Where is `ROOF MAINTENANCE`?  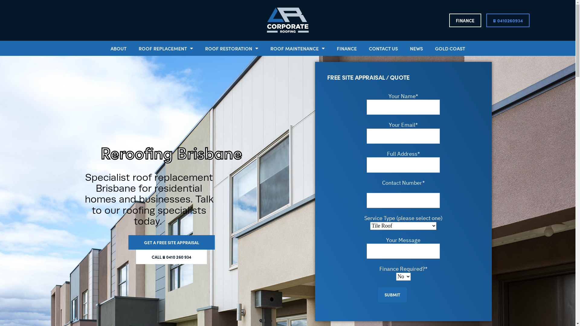
ROOF MAINTENANCE is located at coordinates (297, 48).